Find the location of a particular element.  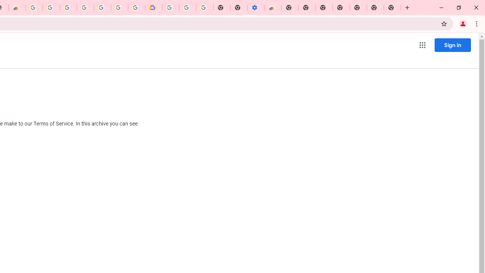

New Tab is located at coordinates (392, 8).